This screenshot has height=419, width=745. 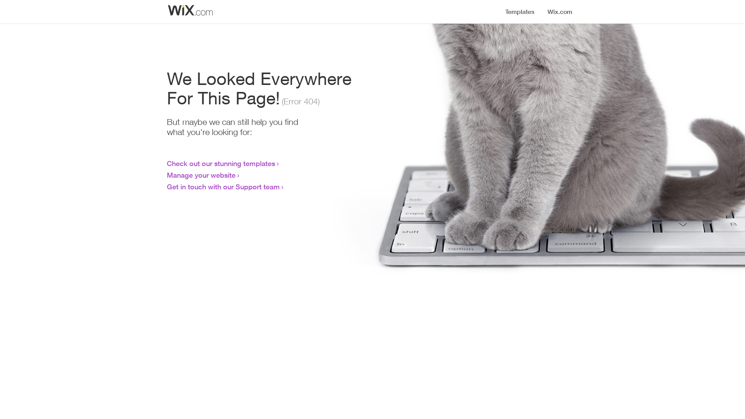 What do you see at coordinates (201, 175) in the screenshot?
I see `Manage your website` at bounding box center [201, 175].